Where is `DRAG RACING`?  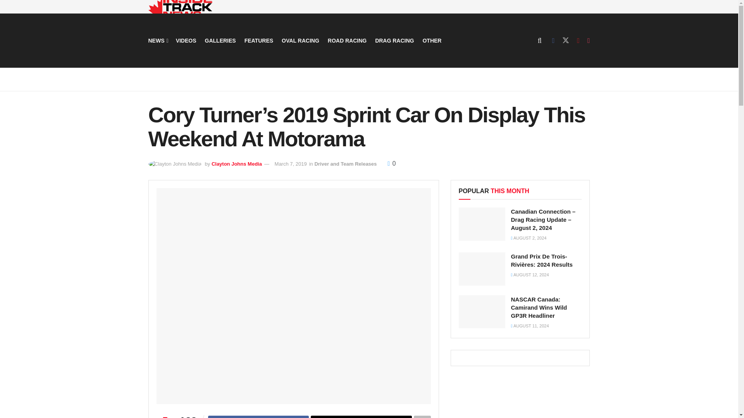 DRAG RACING is located at coordinates (394, 40).